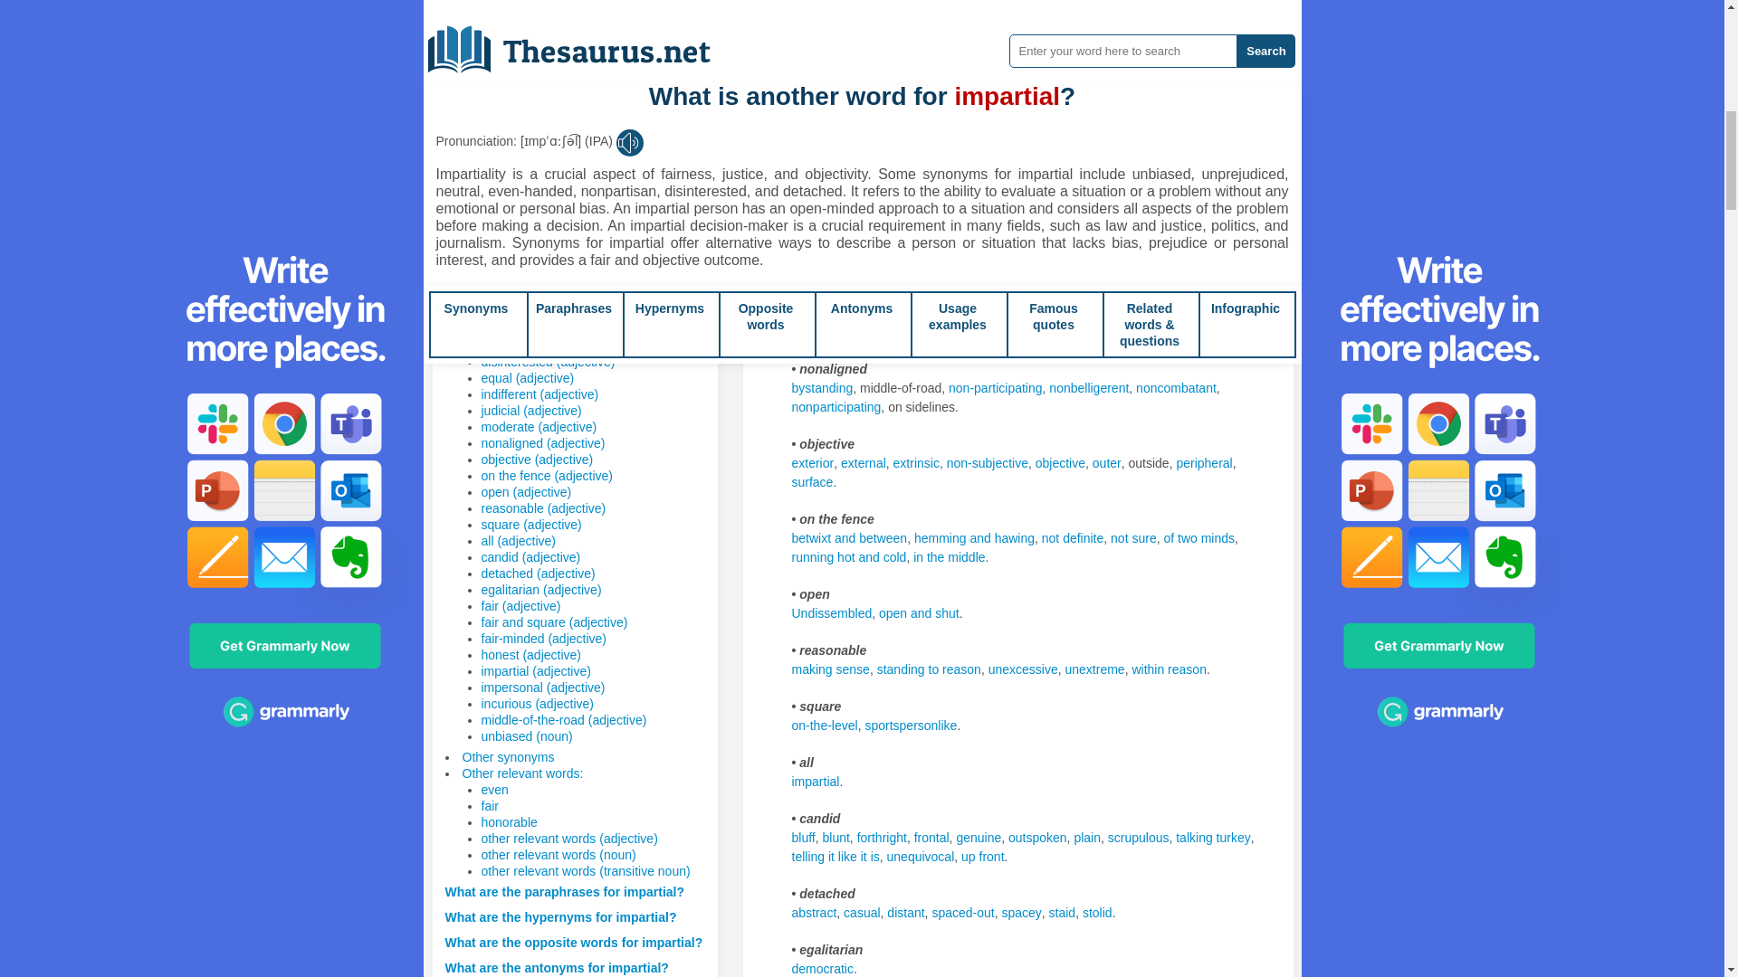  Describe the element at coordinates (889, 50) in the screenshot. I see `Synonyms for Impartial` at that location.